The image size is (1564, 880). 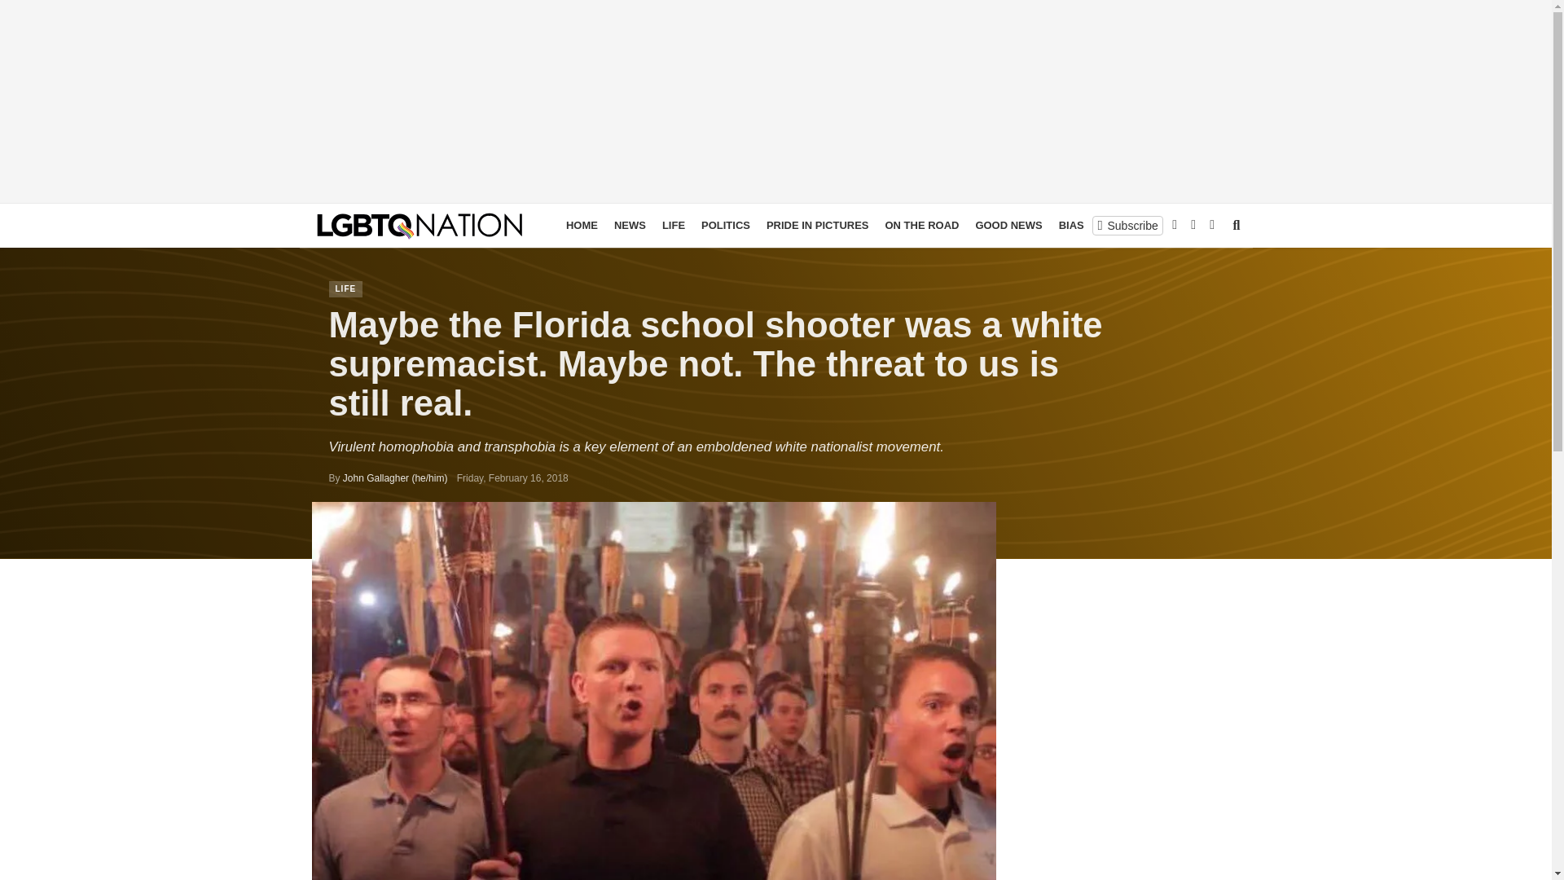 What do you see at coordinates (818, 225) in the screenshot?
I see `PRIDE IN PICTURES` at bounding box center [818, 225].